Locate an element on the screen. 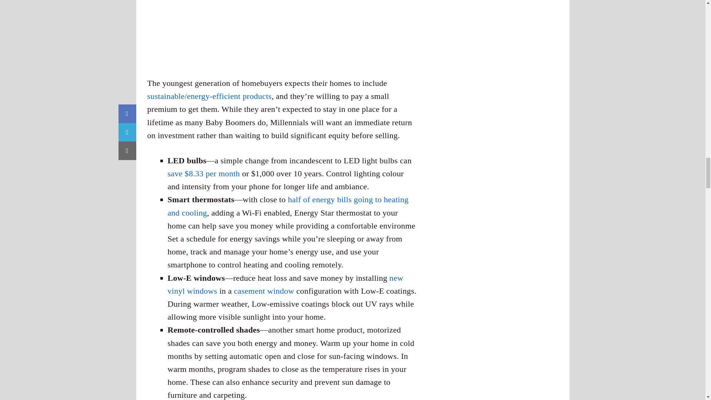  casement window is located at coordinates (264, 291).